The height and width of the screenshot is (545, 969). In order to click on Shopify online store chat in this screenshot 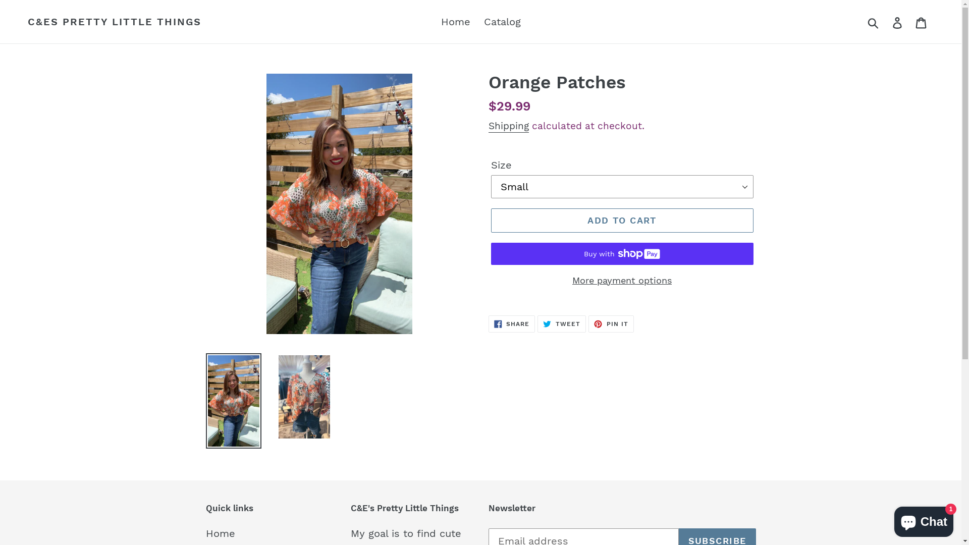, I will do `click(924, 520)`.